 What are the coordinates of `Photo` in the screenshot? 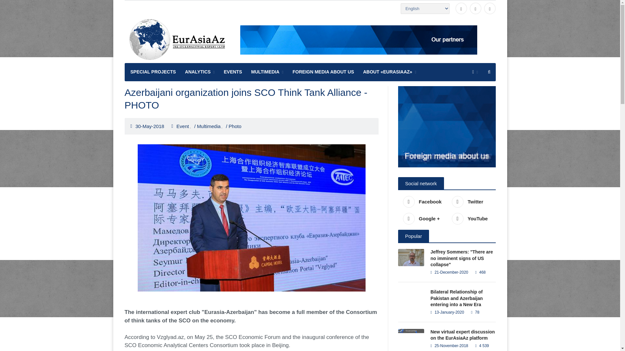 It's located at (235, 126).